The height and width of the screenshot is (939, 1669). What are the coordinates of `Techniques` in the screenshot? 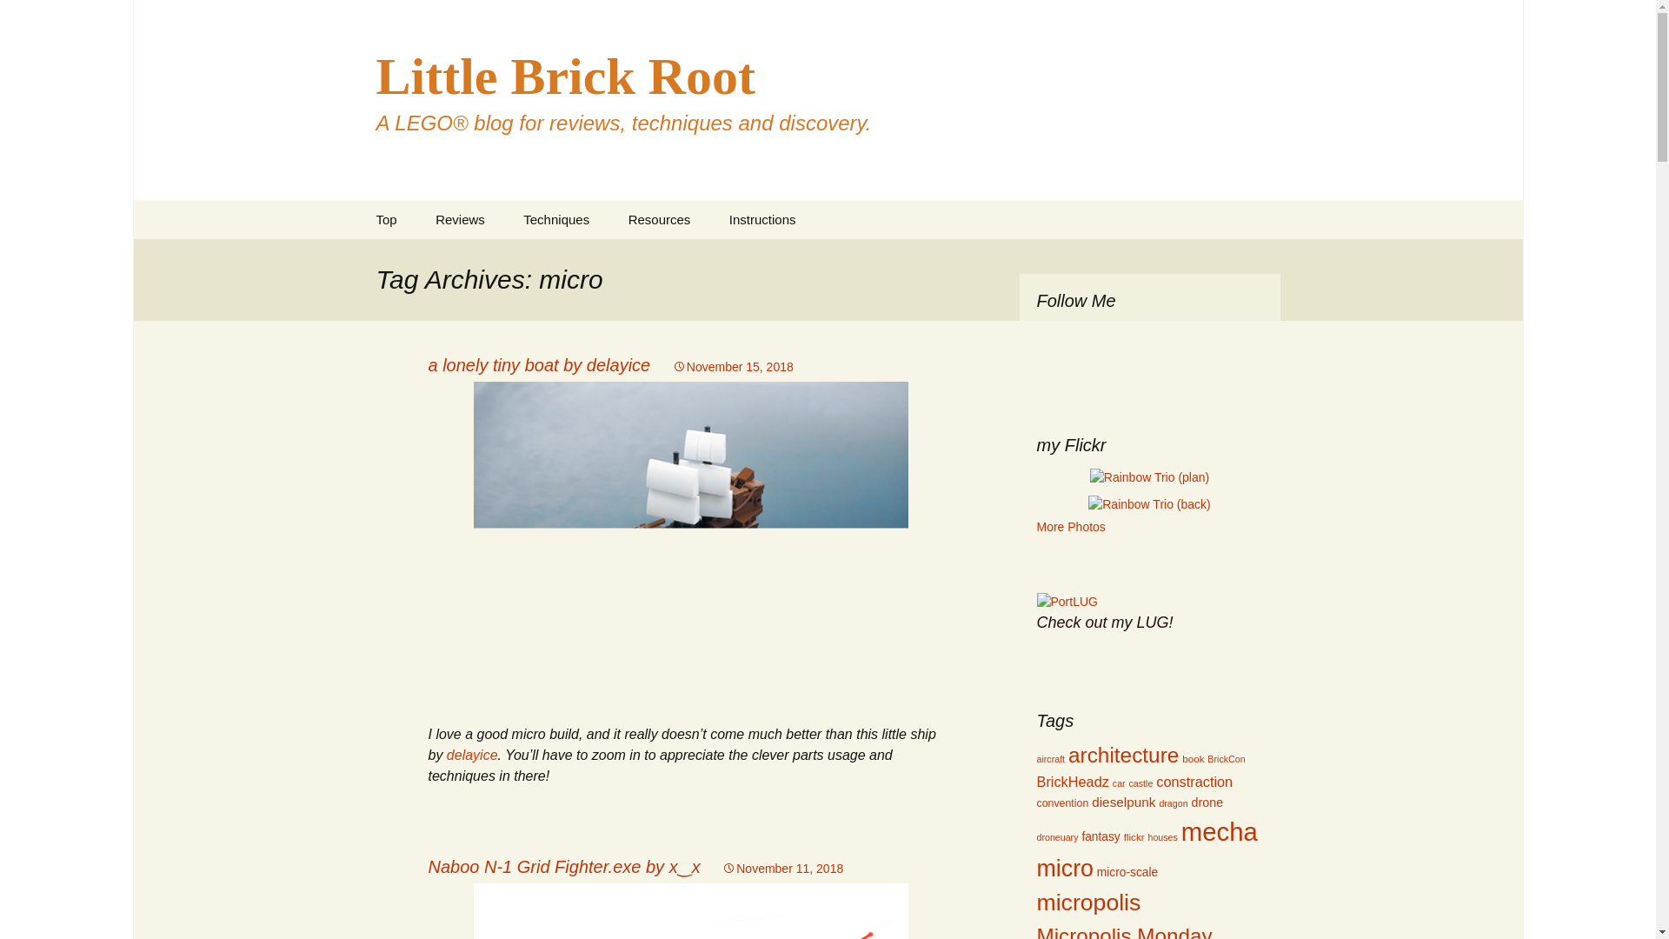 It's located at (556, 219).